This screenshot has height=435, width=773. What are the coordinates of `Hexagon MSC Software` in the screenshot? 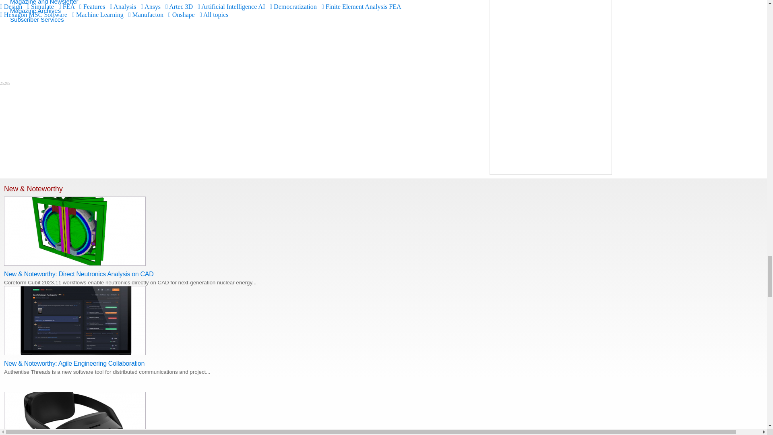 It's located at (34, 14).